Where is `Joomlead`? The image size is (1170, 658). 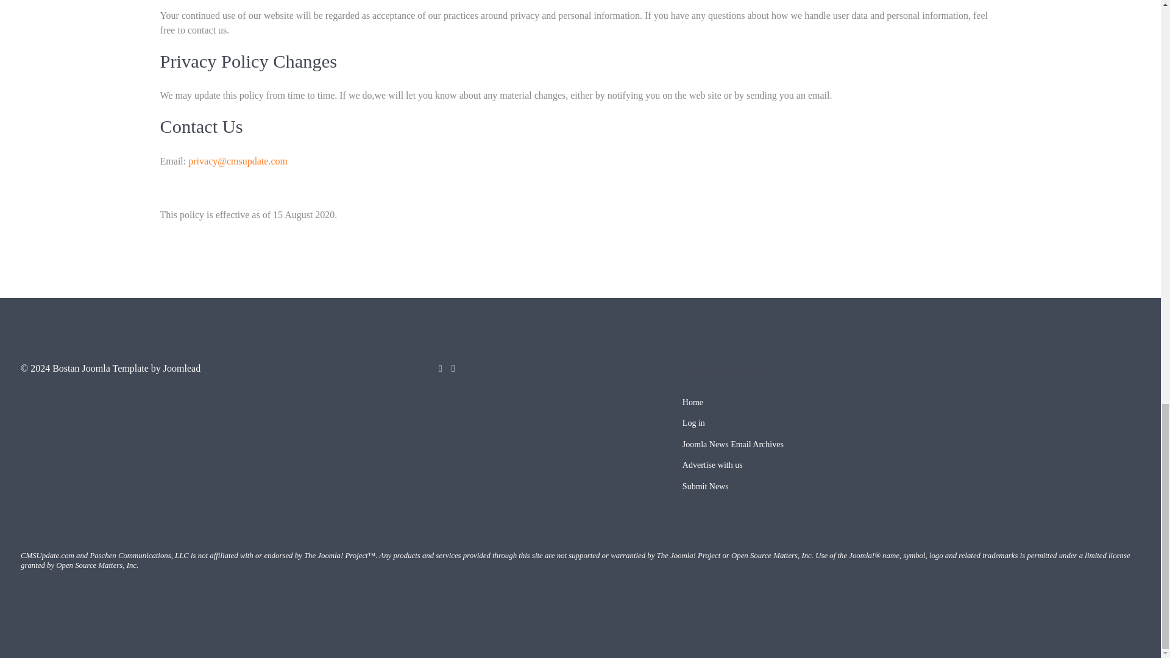
Joomlead is located at coordinates (182, 368).